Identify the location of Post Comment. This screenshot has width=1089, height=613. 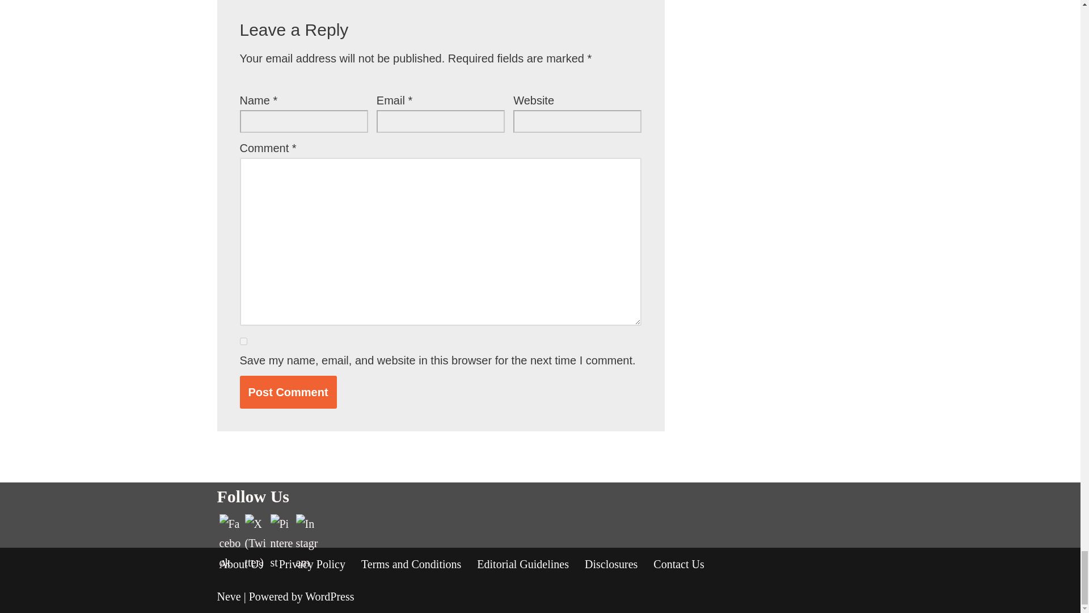
(288, 392).